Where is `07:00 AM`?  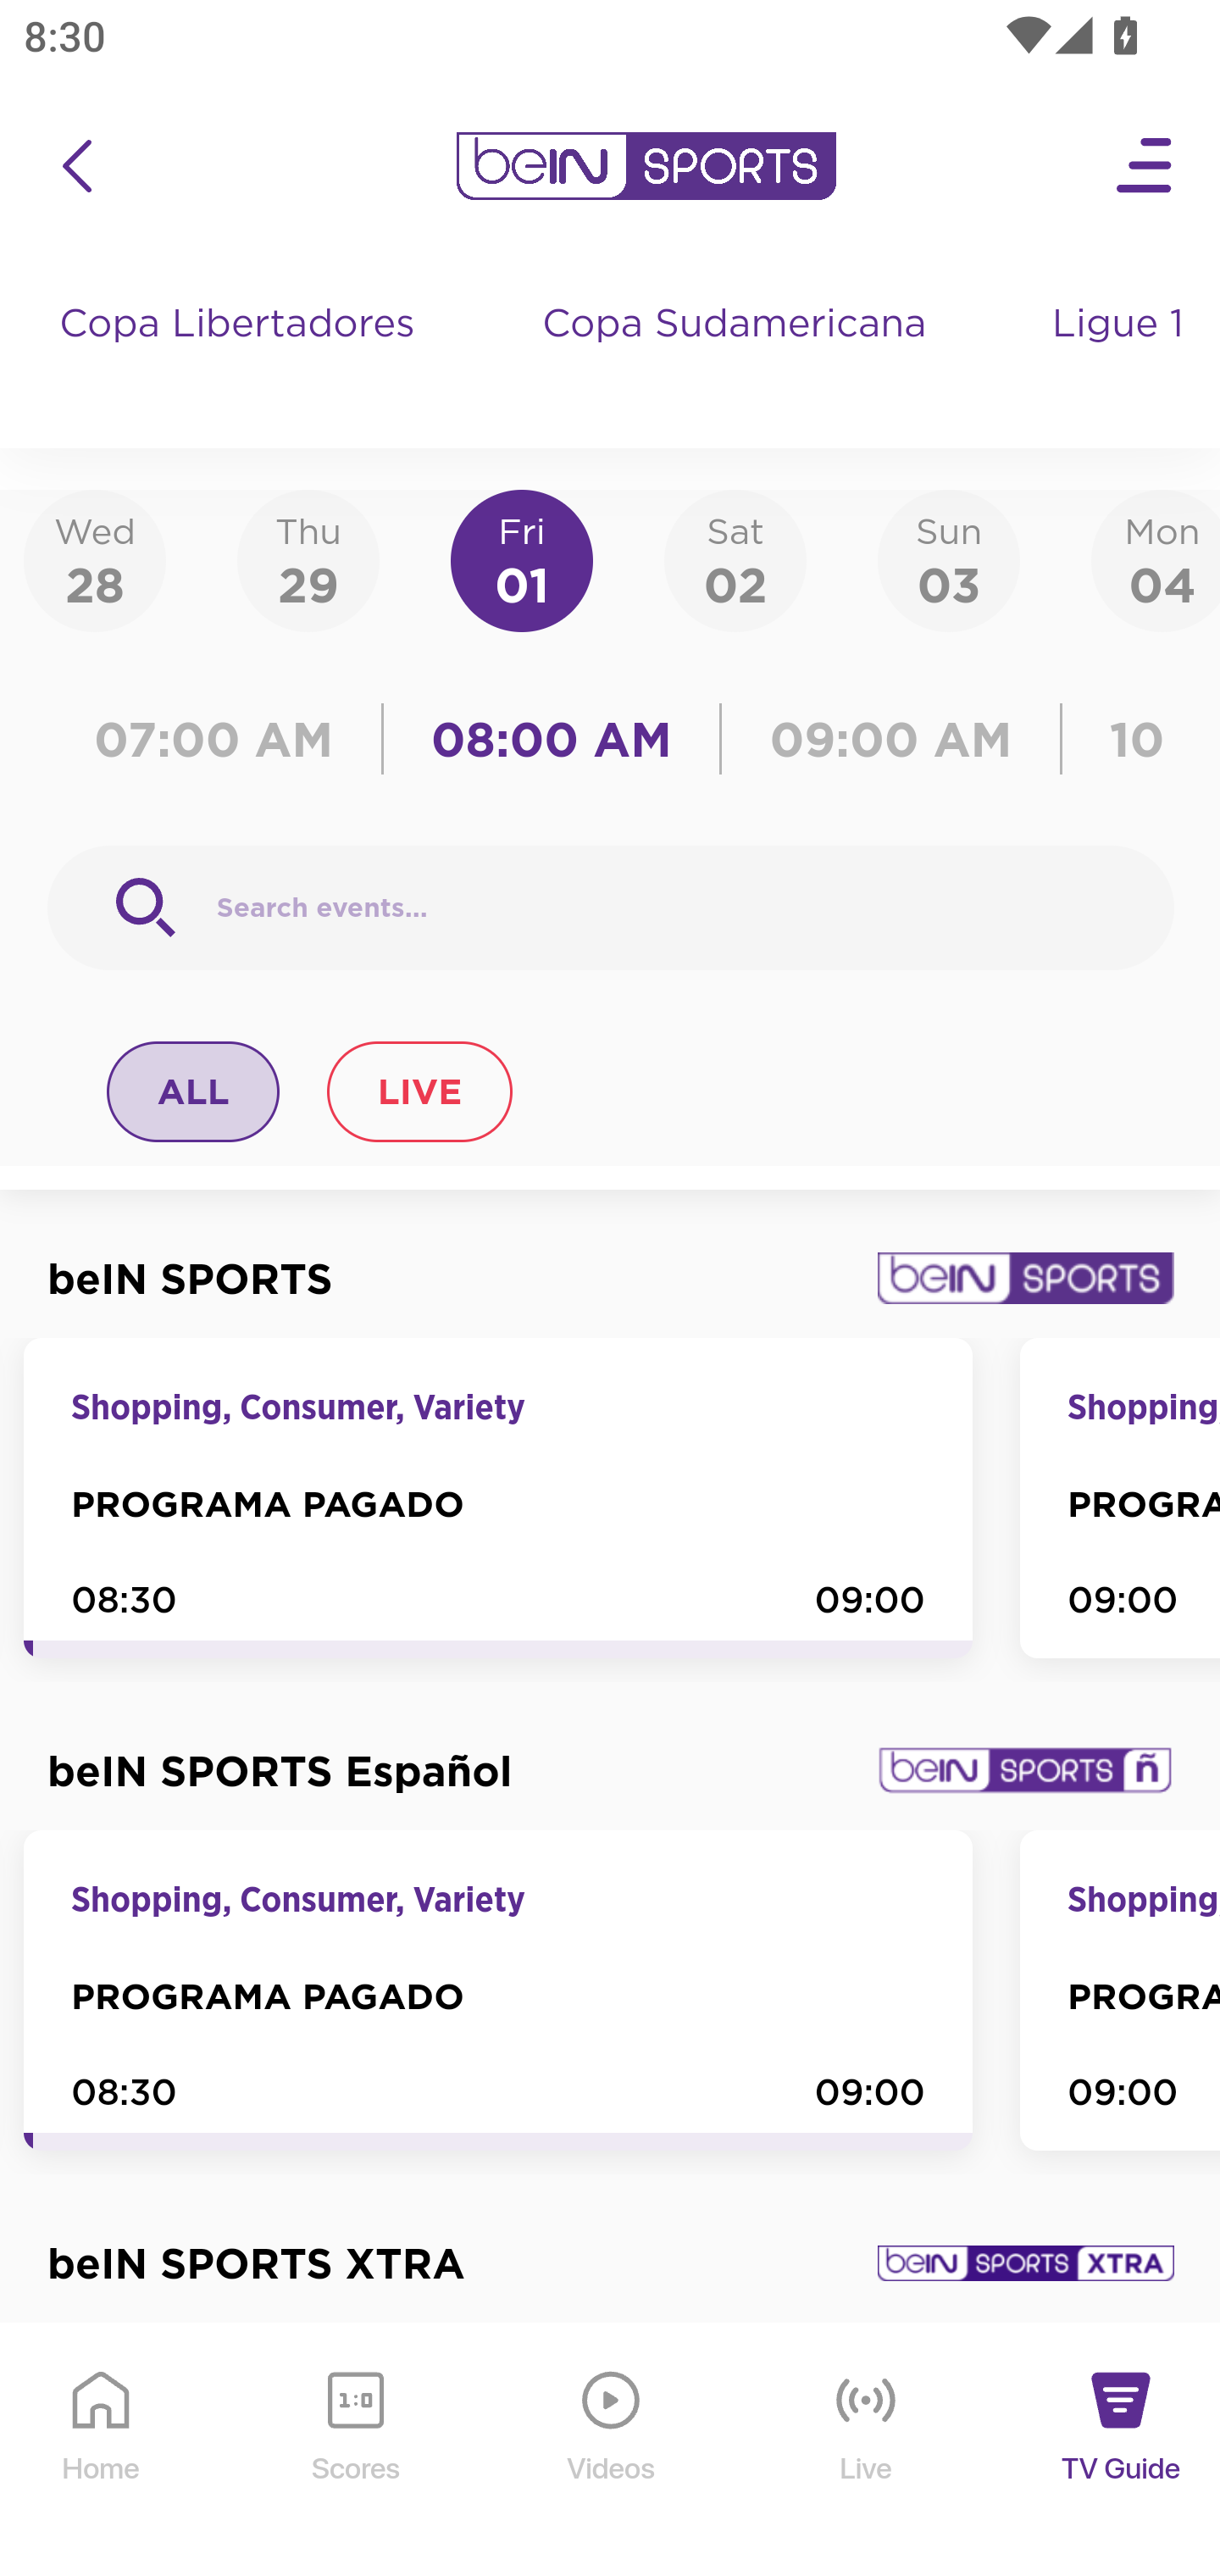
07:00 AM is located at coordinates (222, 739).